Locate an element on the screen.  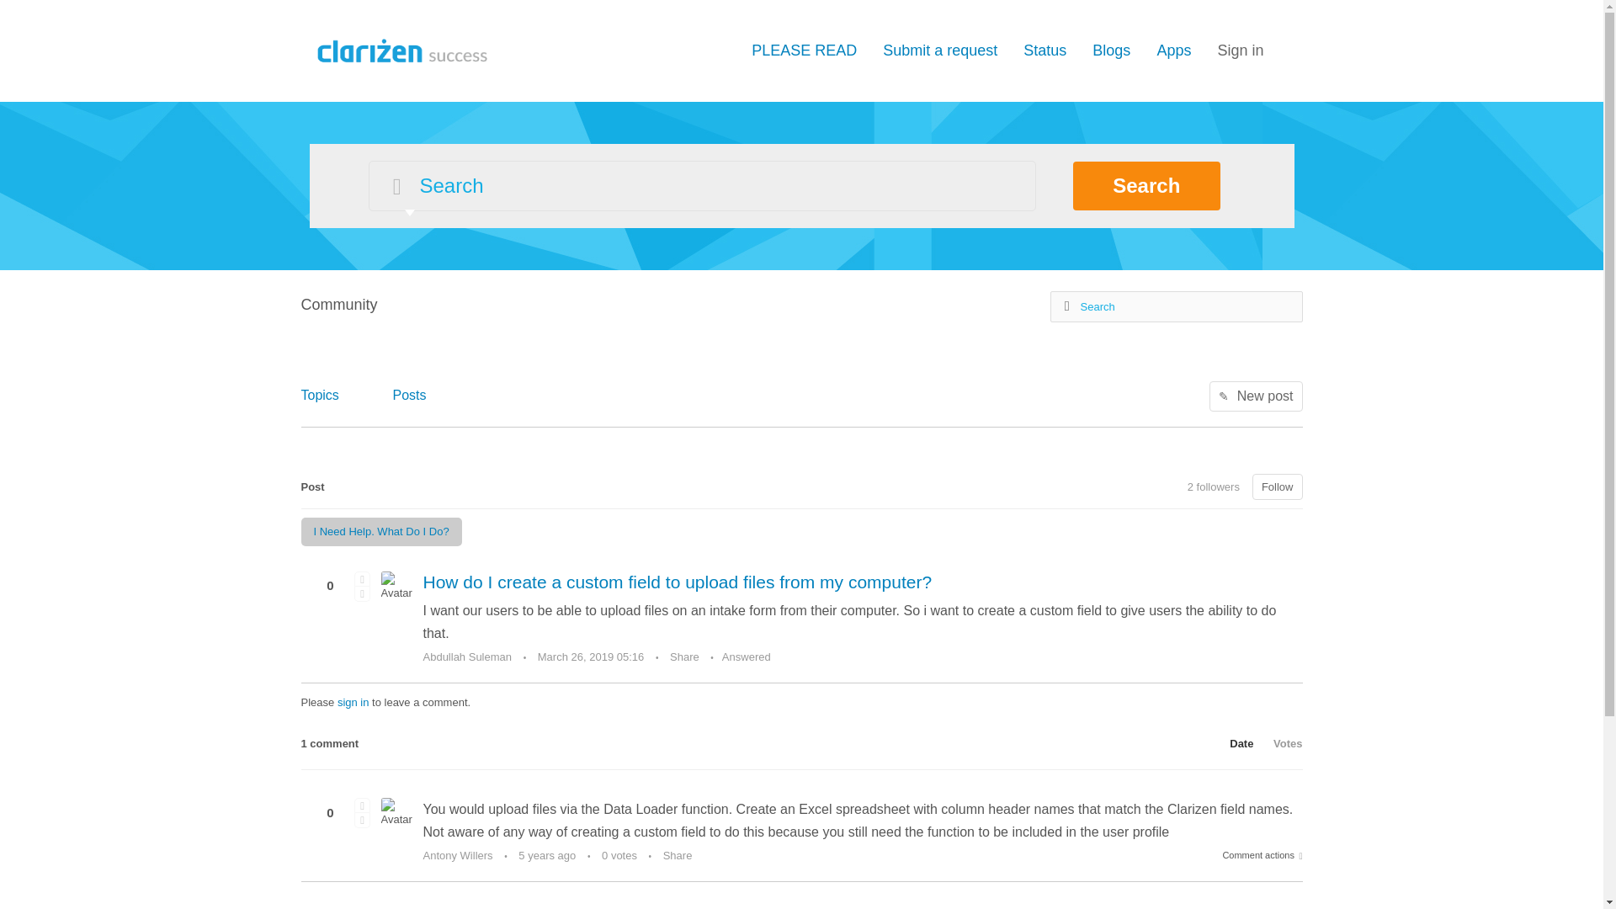
Follow is located at coordinates (1278, 486).